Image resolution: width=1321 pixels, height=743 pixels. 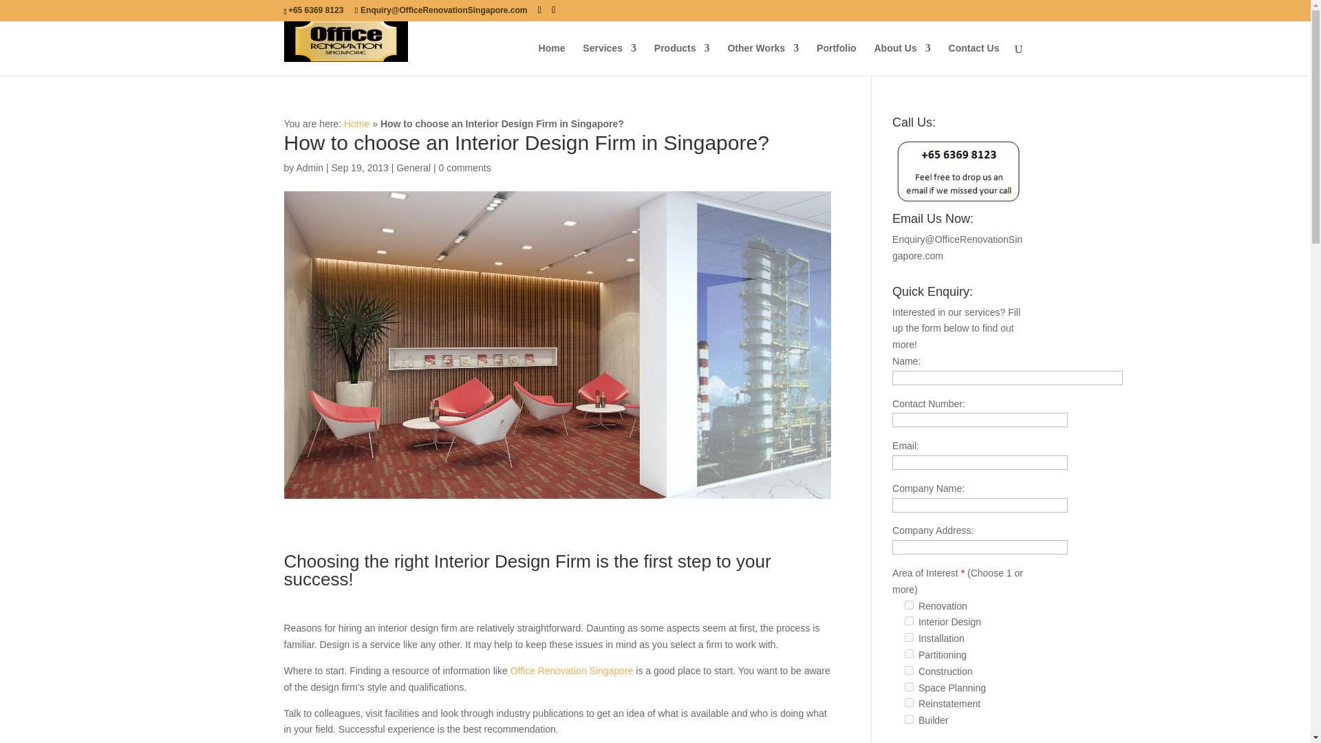 I want to click on Services, so click(x=610, y=59).